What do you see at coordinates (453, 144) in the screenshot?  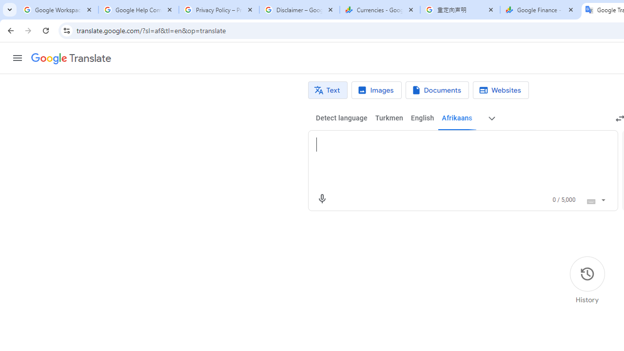 I see `Source text` at bounding box center [453, 144].